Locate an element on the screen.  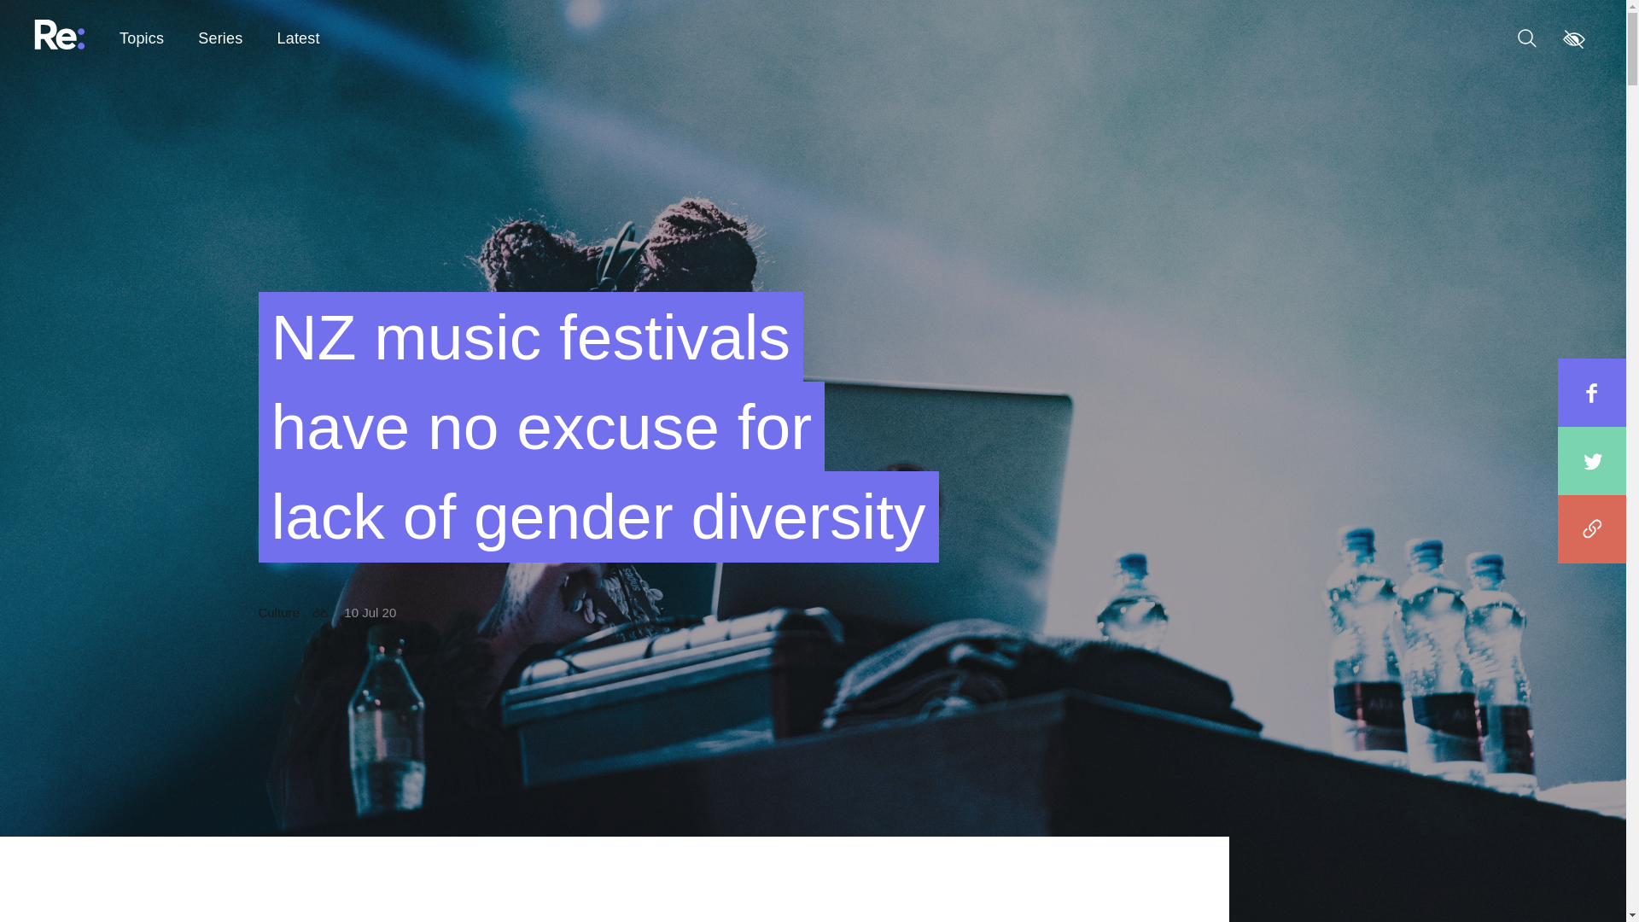
Play is located at coordinates (48, 889).